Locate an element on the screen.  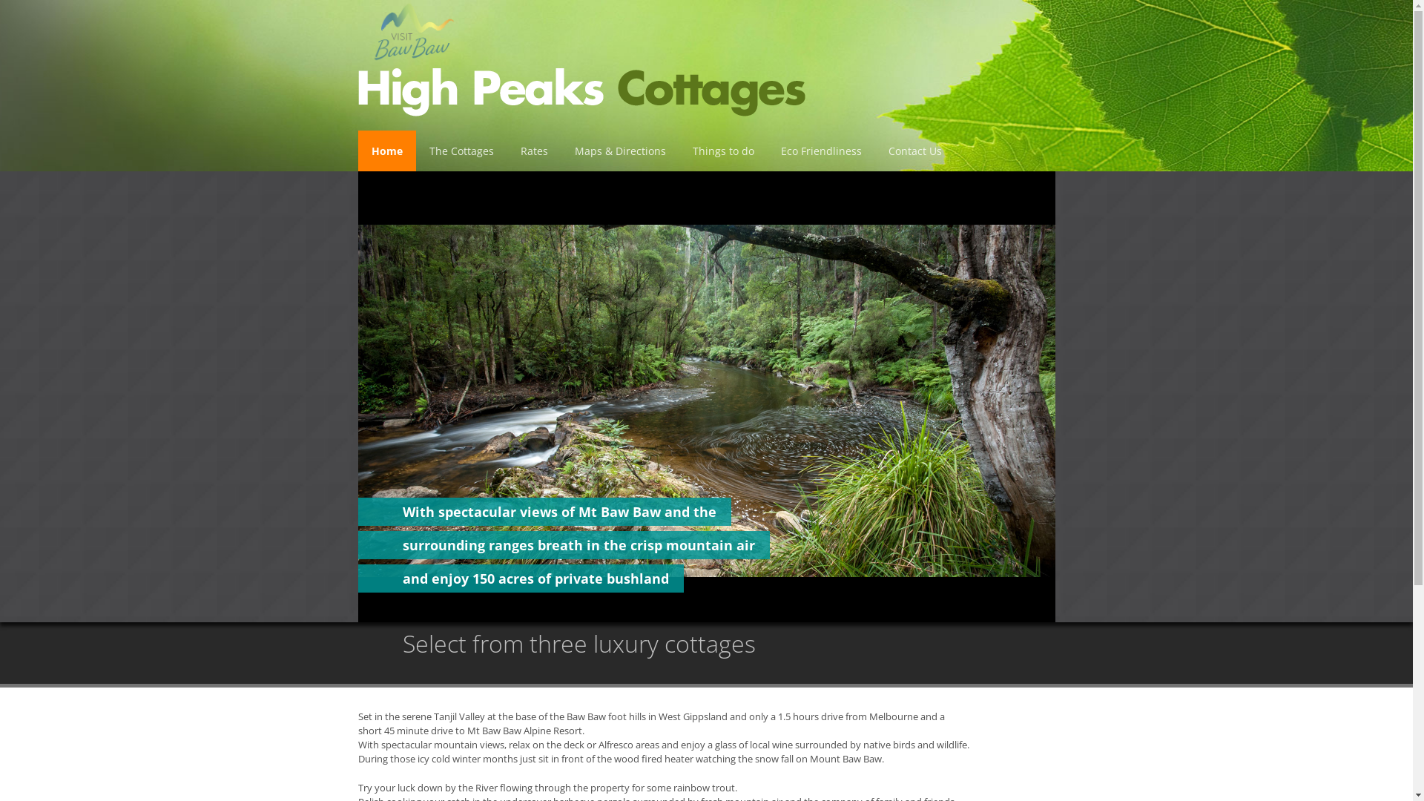
Contact Us is located at coordinates (915, 151).